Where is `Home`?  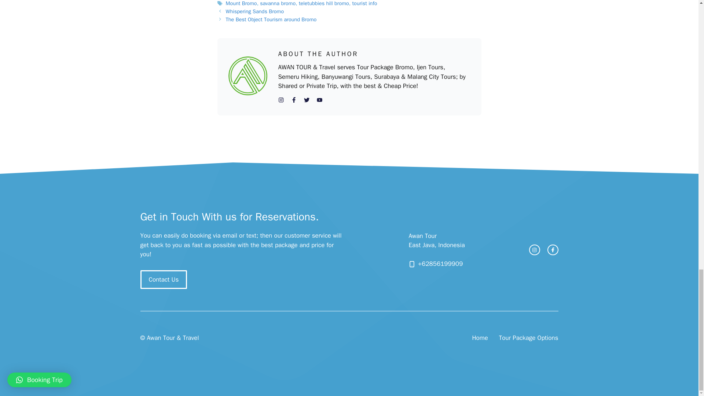 Home is located at coordinates (480, 338).